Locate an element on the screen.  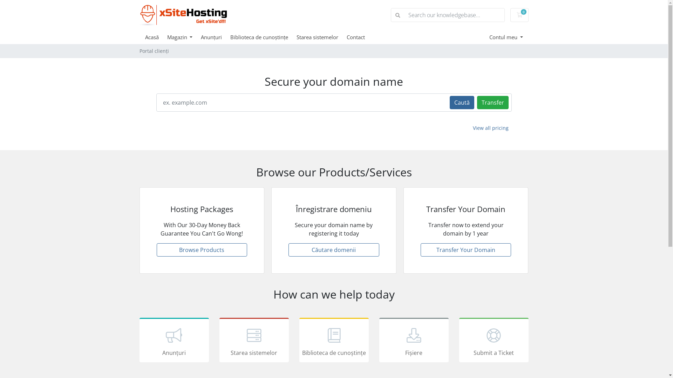
Submit a Ticket is located at coordinates (494, 340).